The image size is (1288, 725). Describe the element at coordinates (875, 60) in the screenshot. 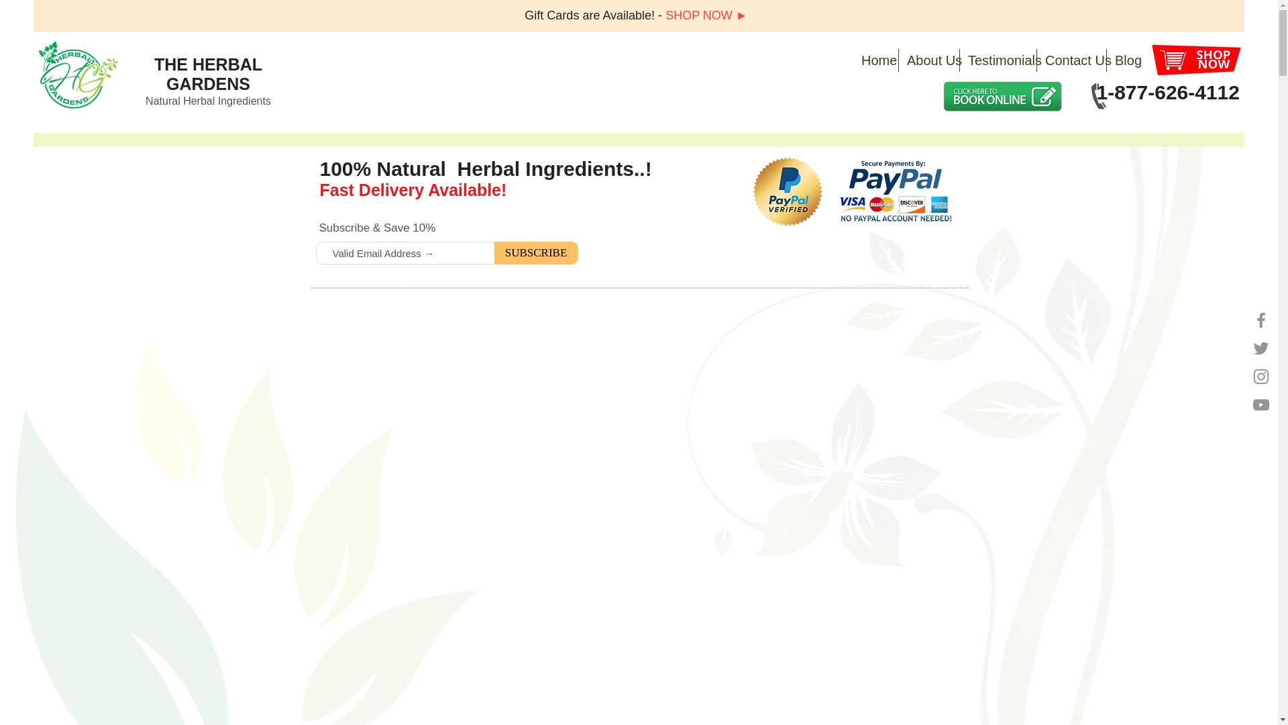

I see `Home` at that location.